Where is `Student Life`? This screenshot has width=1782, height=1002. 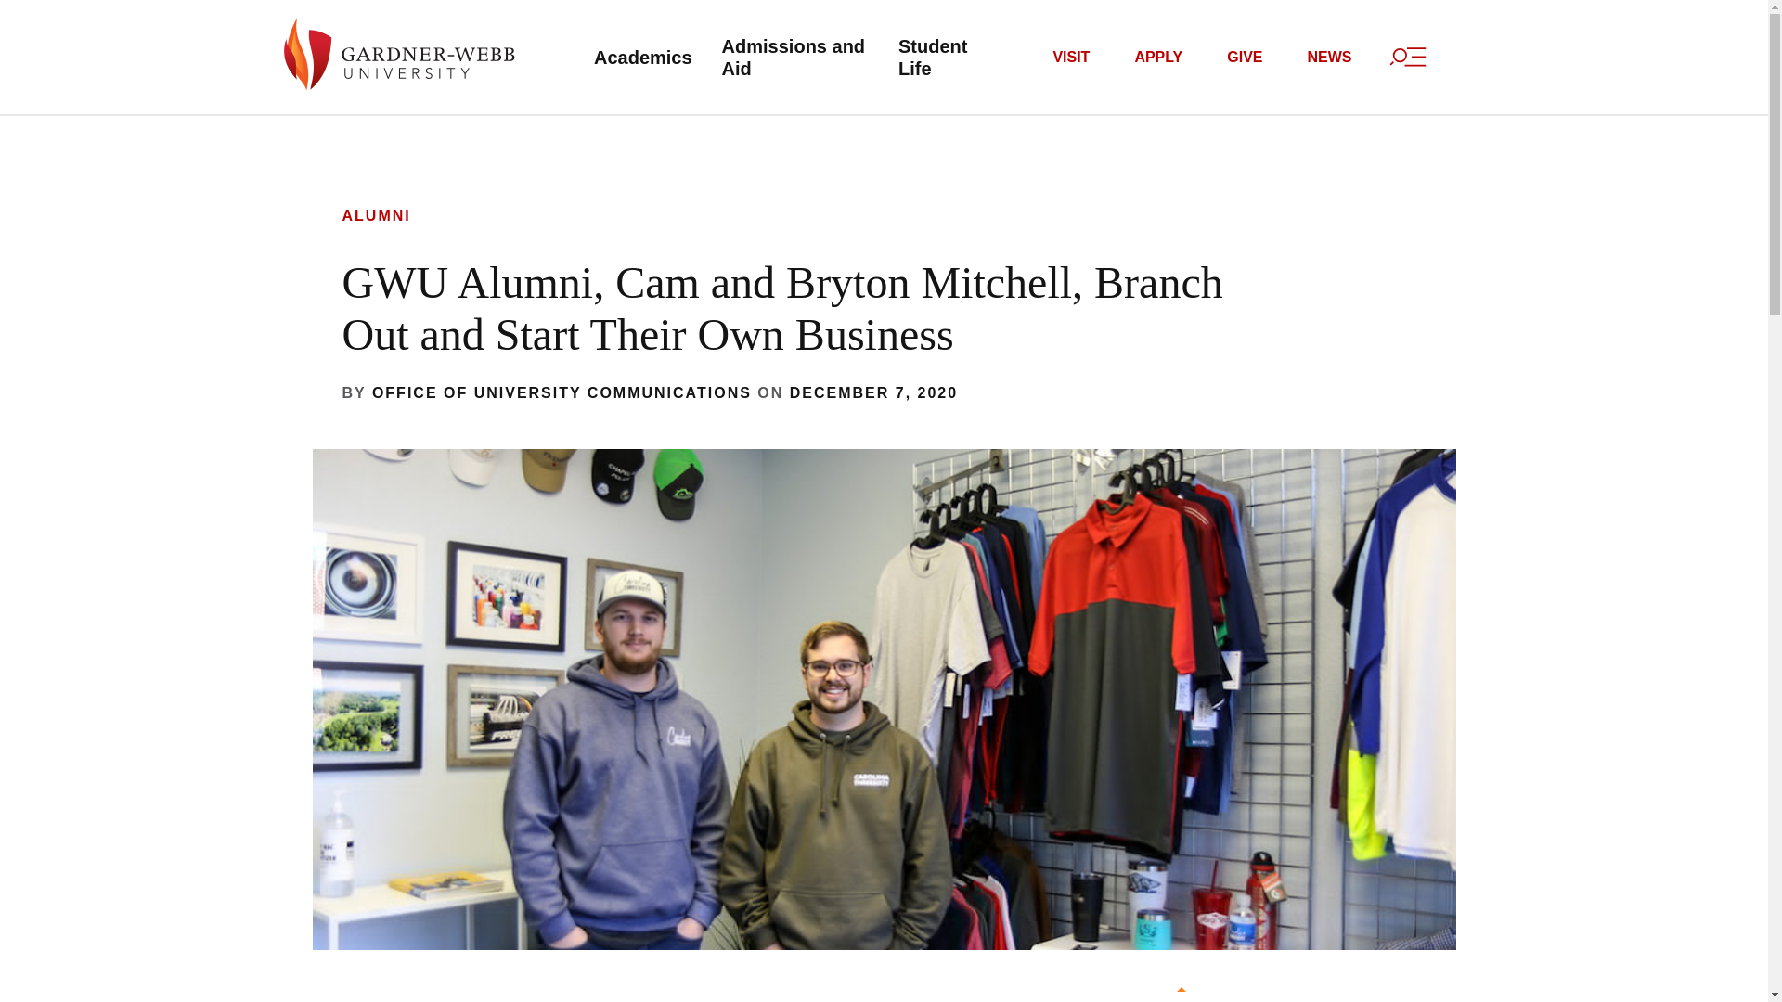 Student Life is located at coordinates (939, 57).